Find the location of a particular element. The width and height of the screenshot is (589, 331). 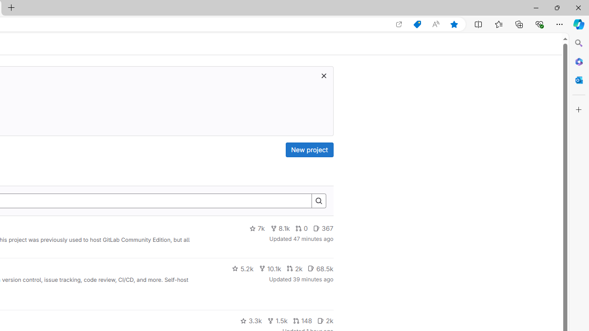

367 is located at coordinates (323, 228).